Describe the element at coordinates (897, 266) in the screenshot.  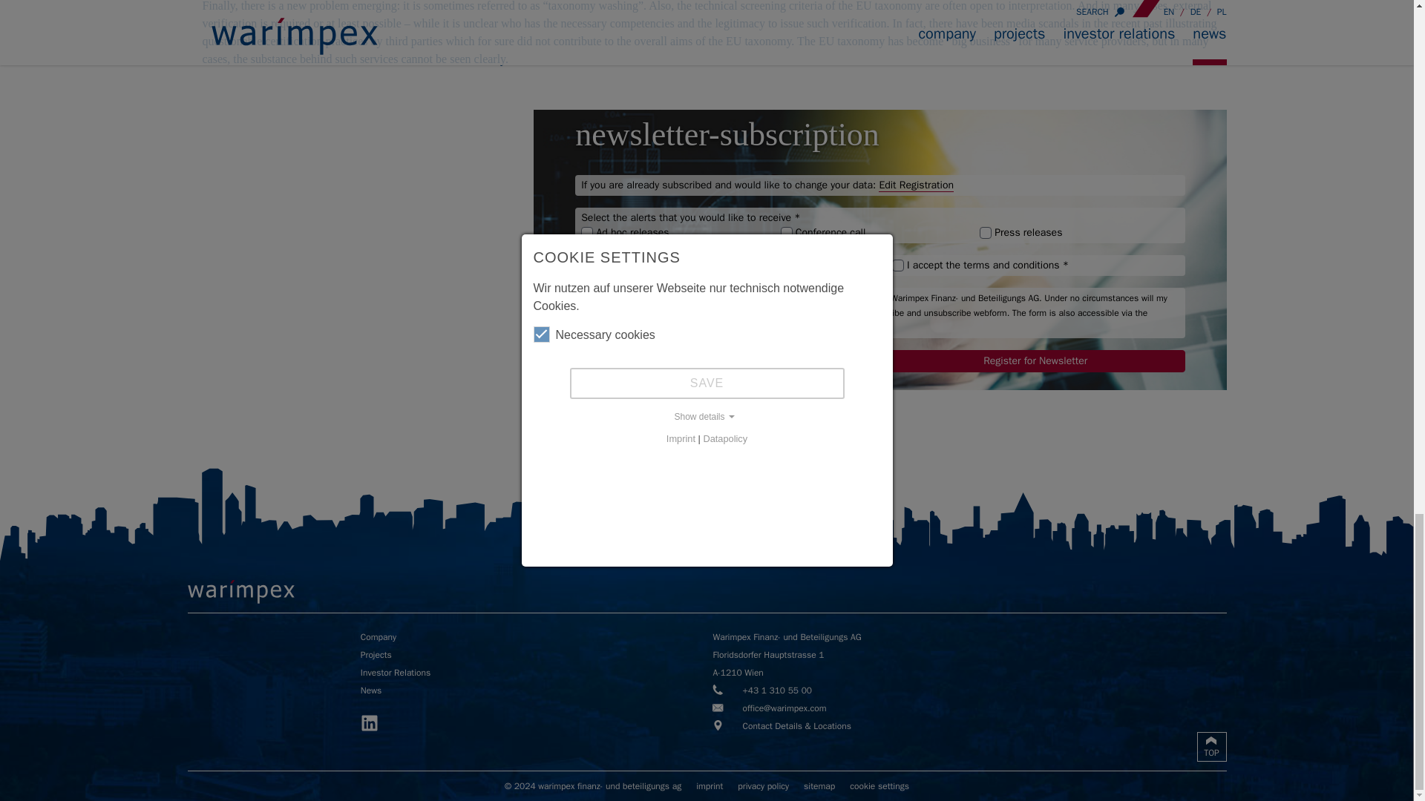
I see `Terms and conditions` at that location.